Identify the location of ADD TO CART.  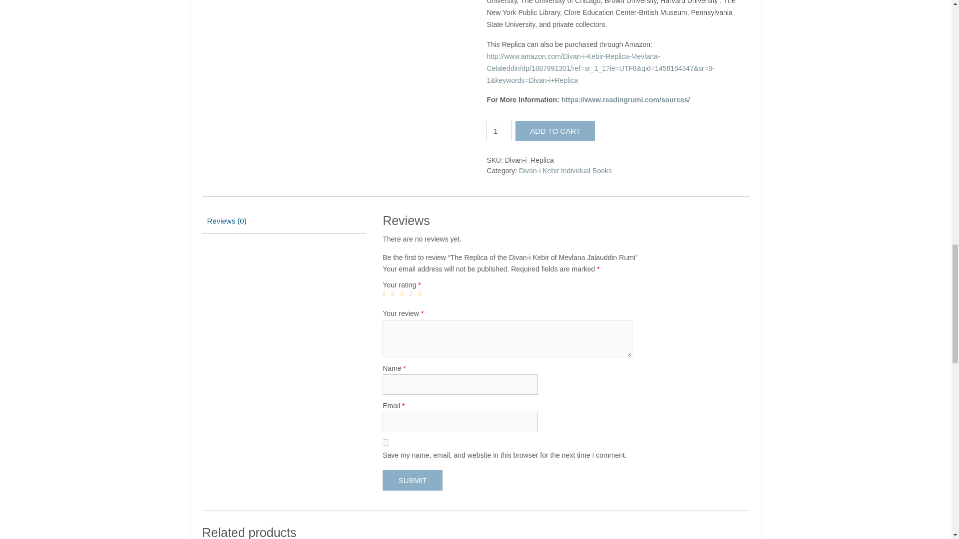
(555, 131).